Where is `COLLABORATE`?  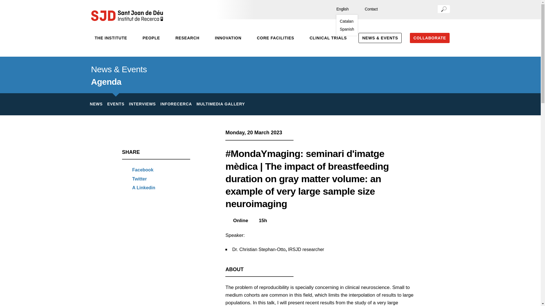 COLLABORATE is located at coordinates (430, 38).